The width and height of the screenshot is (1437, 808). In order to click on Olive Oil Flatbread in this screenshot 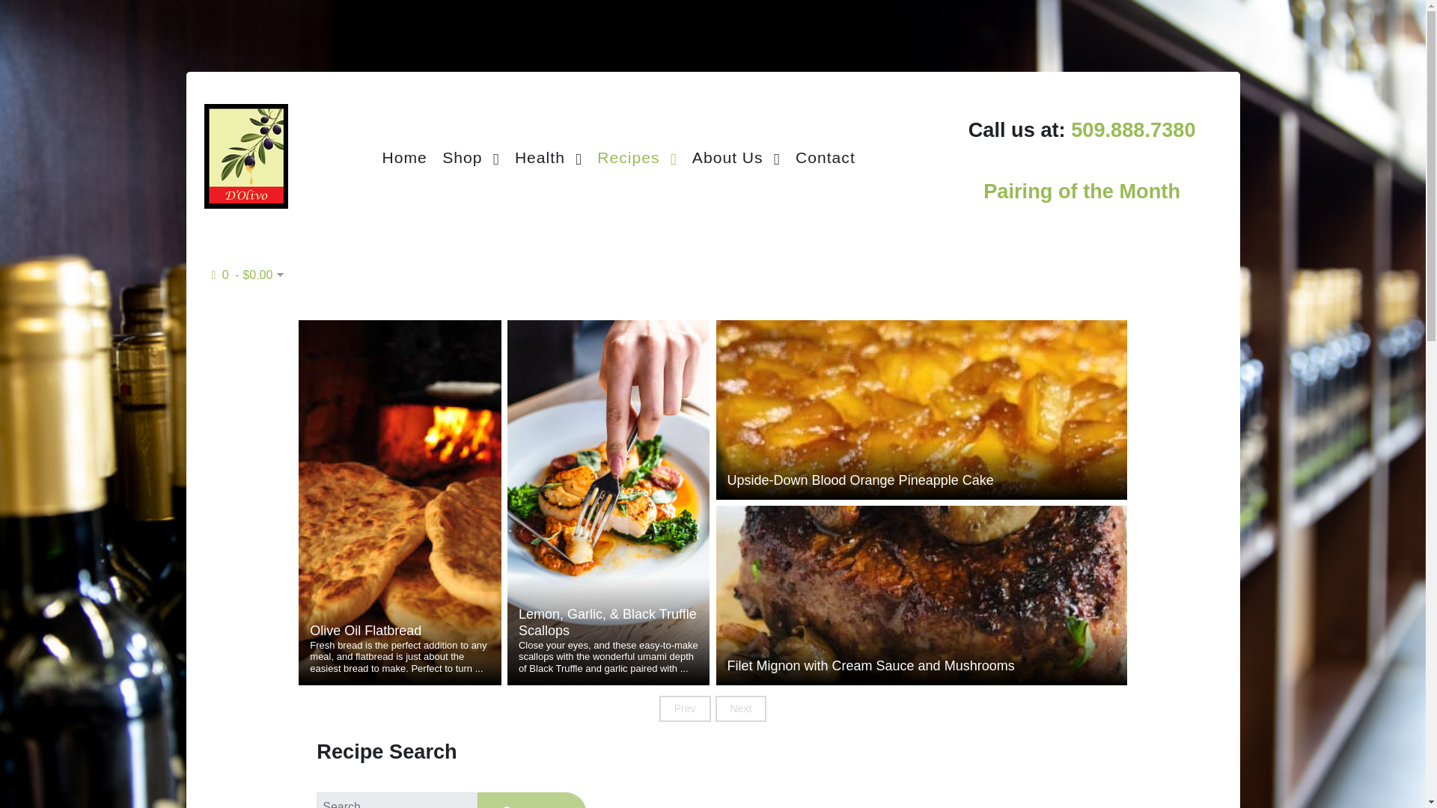, I will do `click(400, 631)`.